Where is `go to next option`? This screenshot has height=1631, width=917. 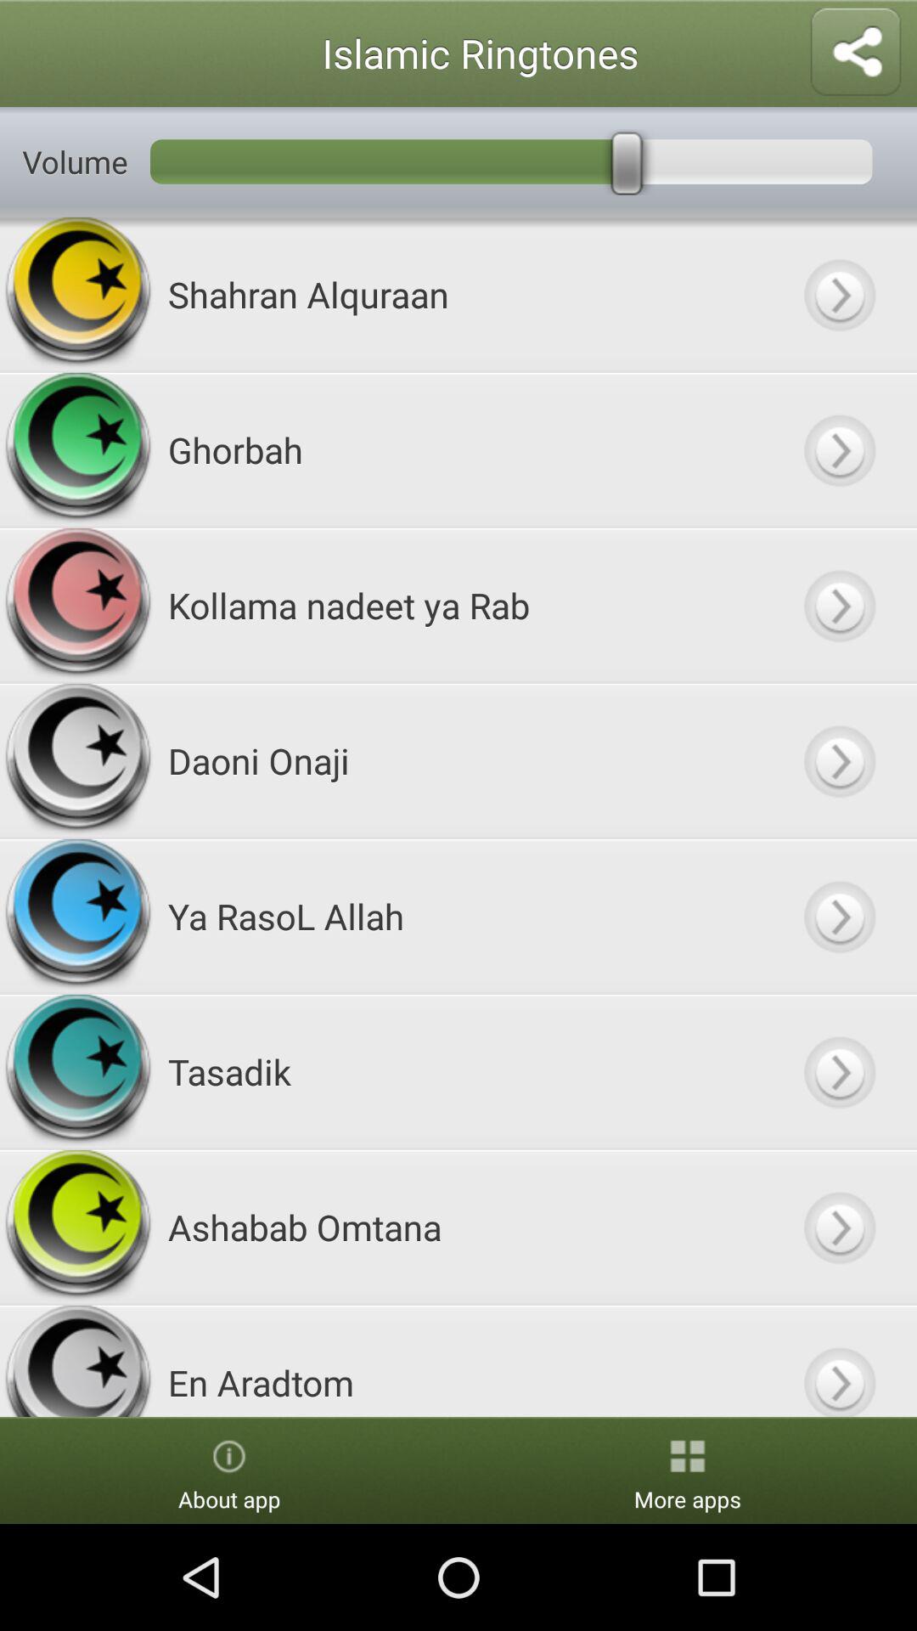 go to next option is located at coordinates (839, 1072).